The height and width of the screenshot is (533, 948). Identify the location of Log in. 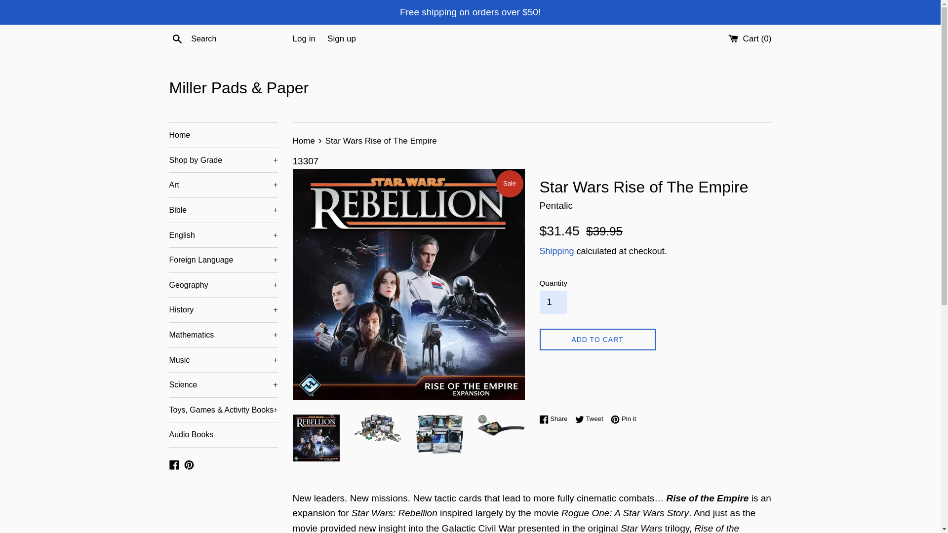
(304, 38).